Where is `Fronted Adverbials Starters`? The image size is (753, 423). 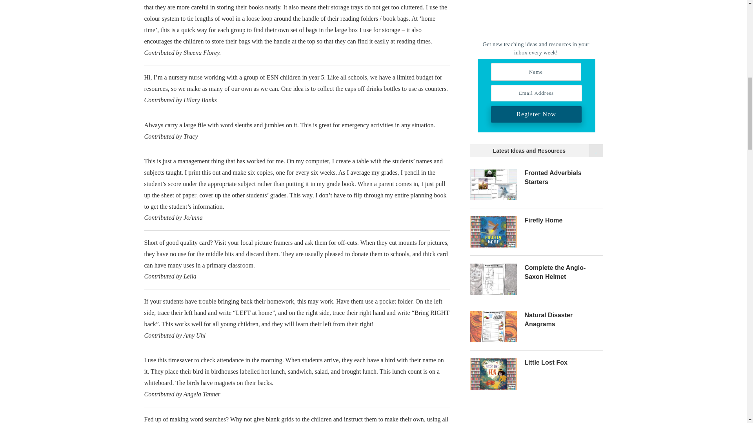 Fronted Adverbials Starters is located at coordinates (564, 177).